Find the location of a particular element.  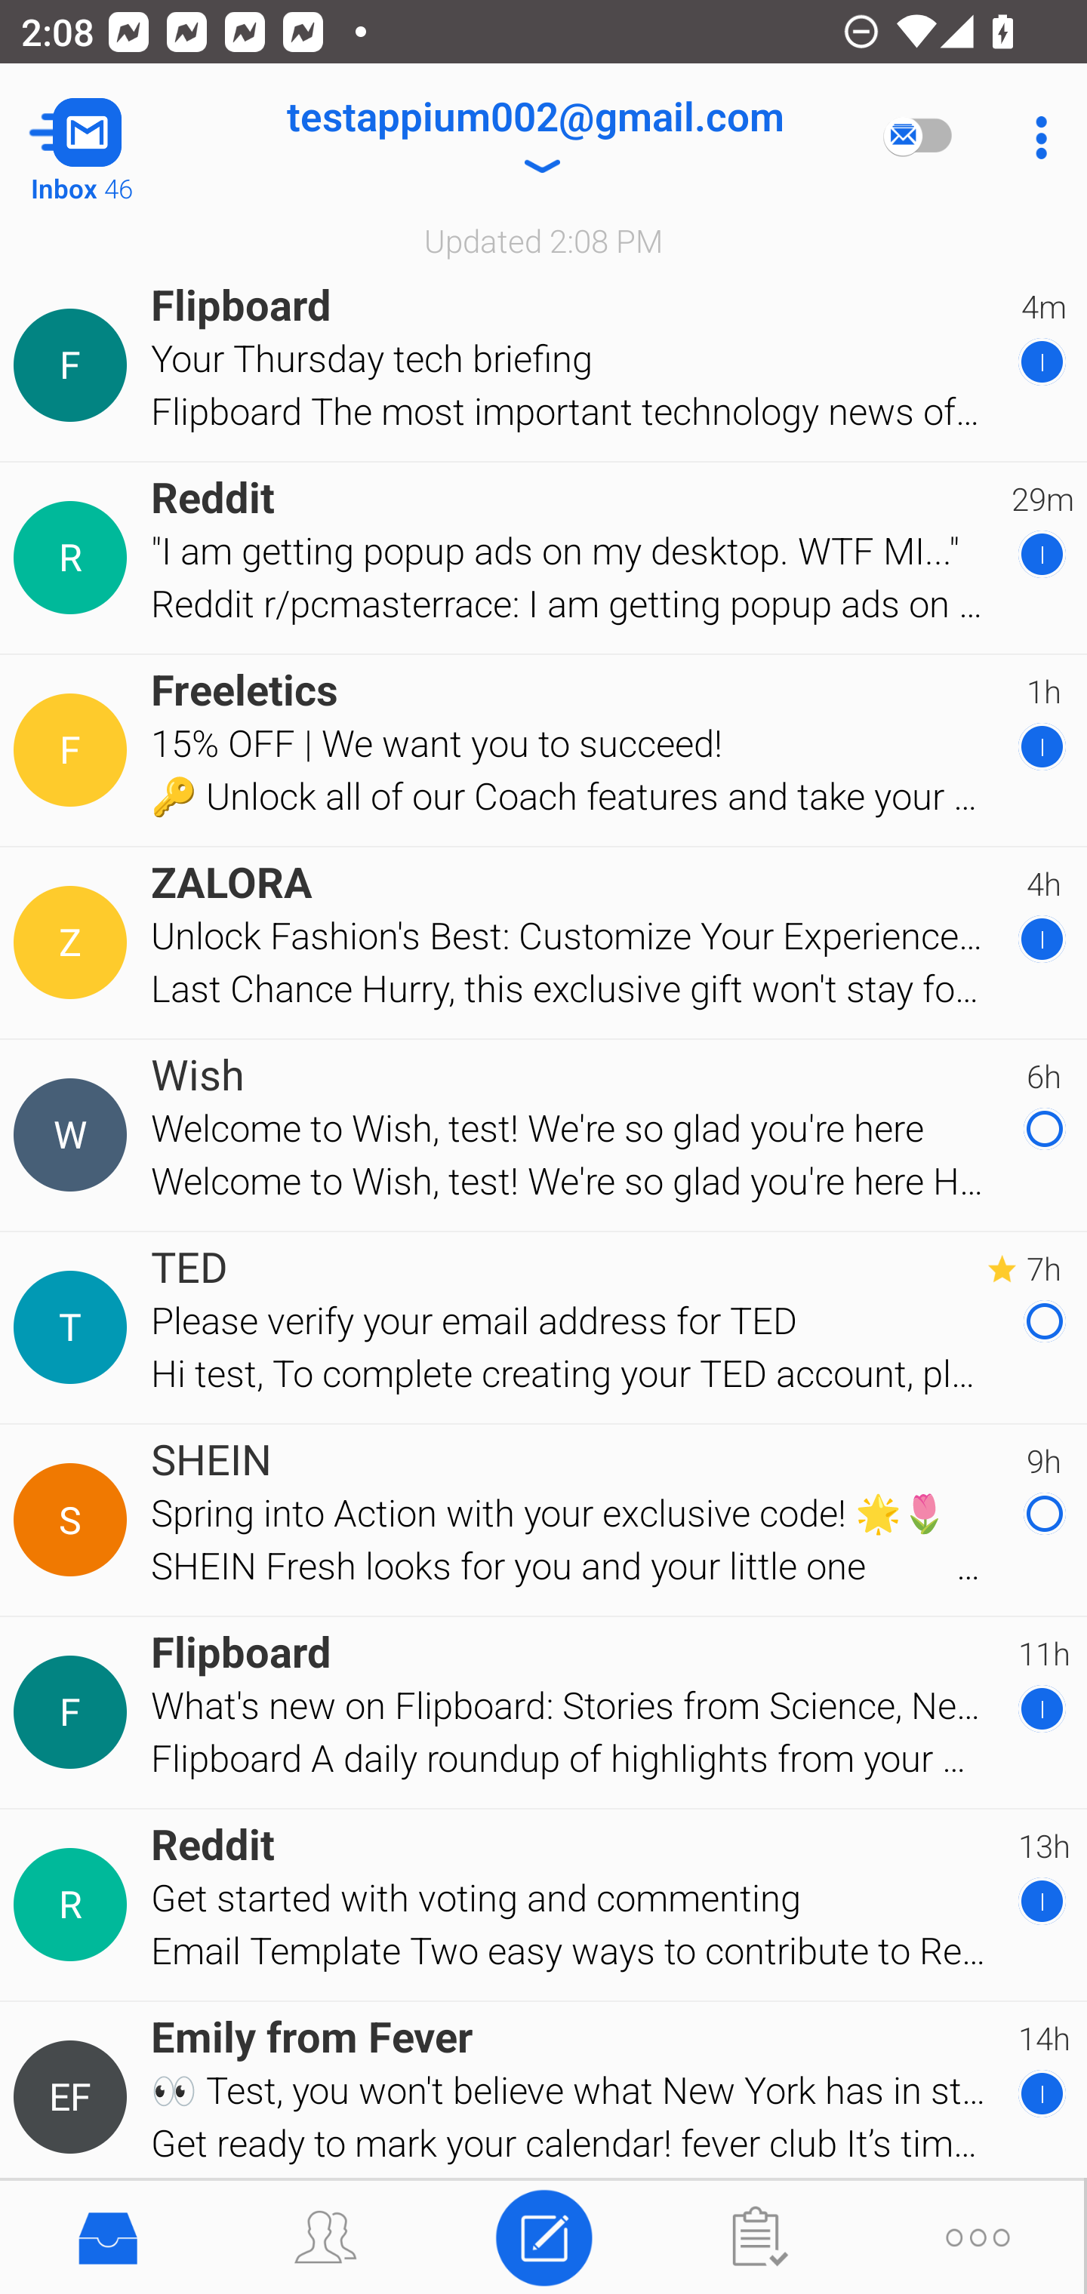

Contact Details is located at coordinates (74, 943).